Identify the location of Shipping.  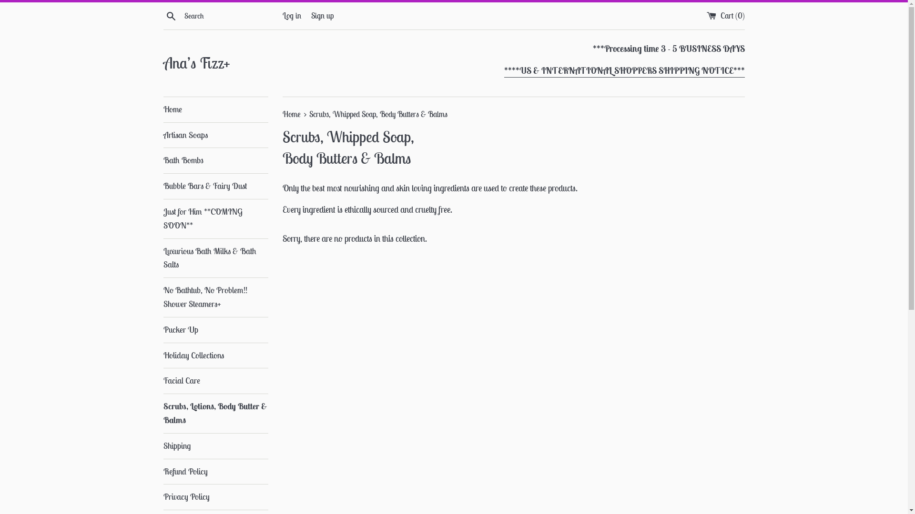
(215, 446).